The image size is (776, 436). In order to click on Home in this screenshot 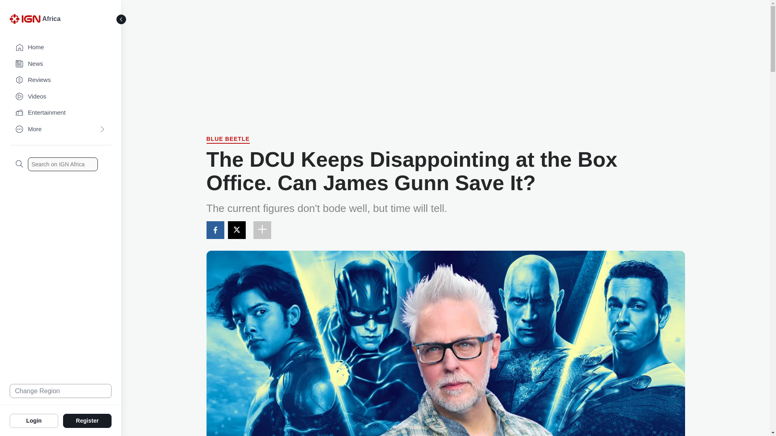, I will do `click(61, 48)`.